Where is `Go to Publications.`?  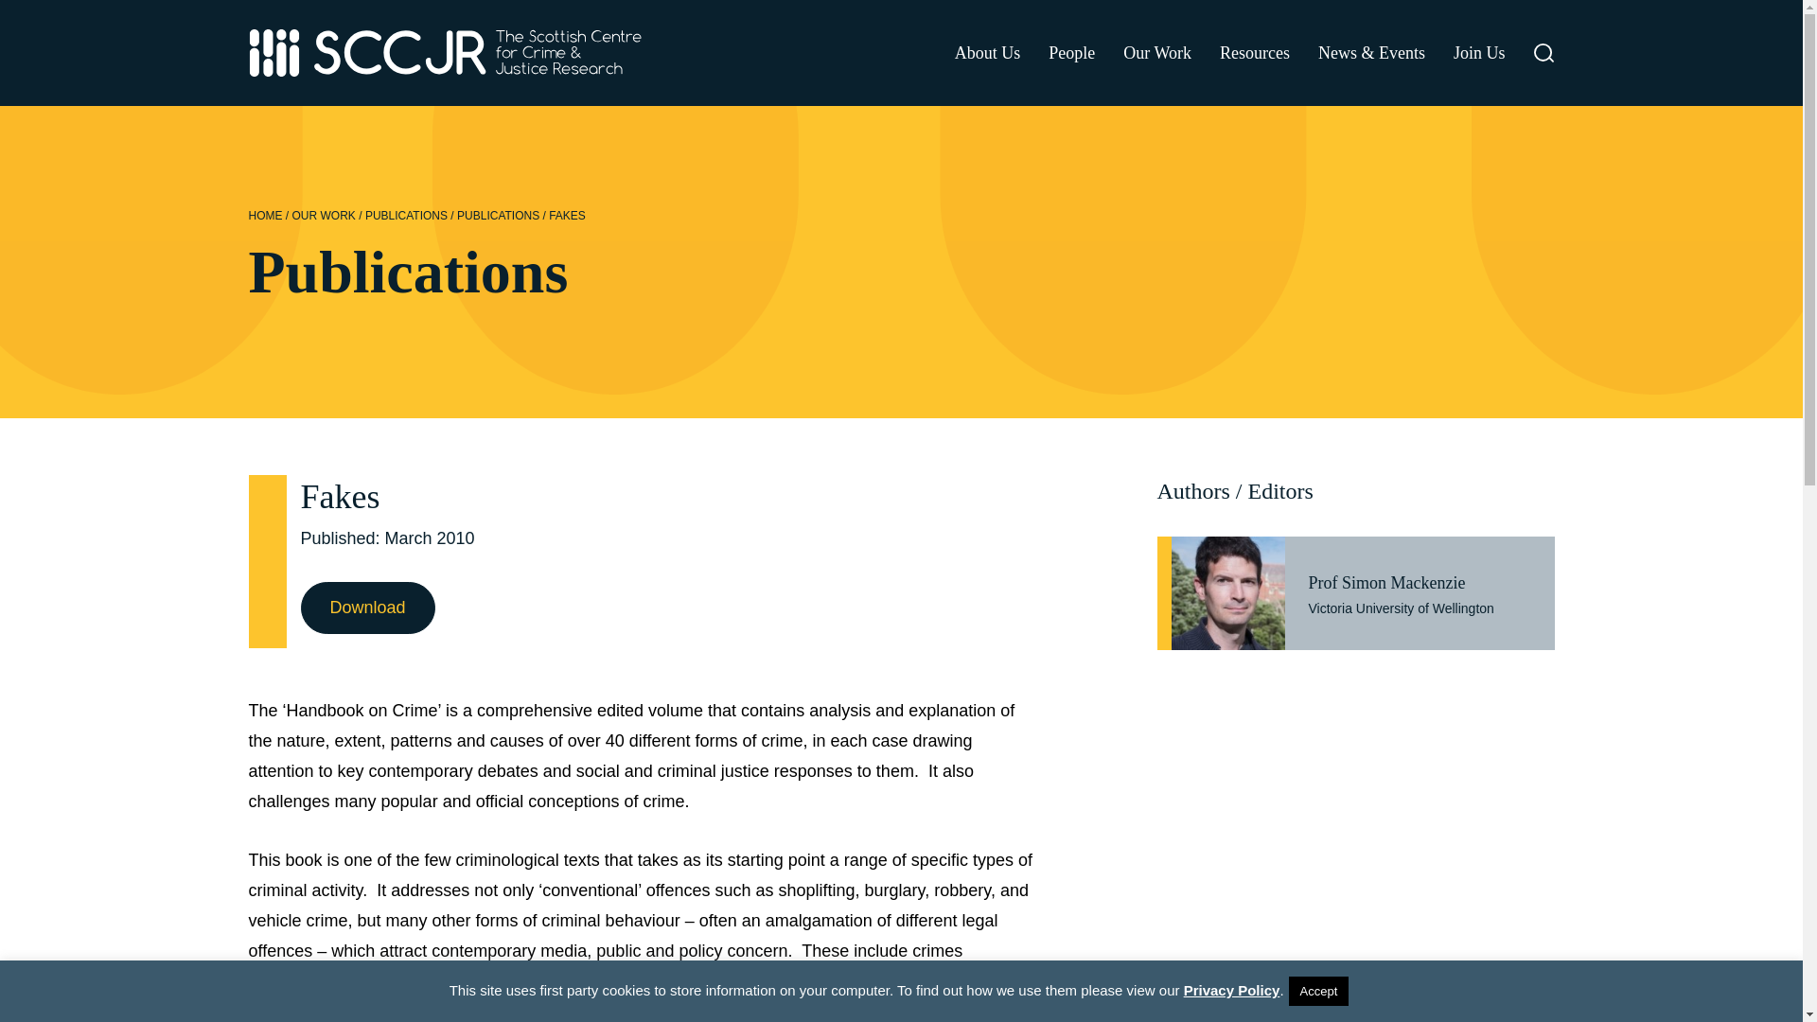 Go to Publications. is located at coordinates (498, 216).